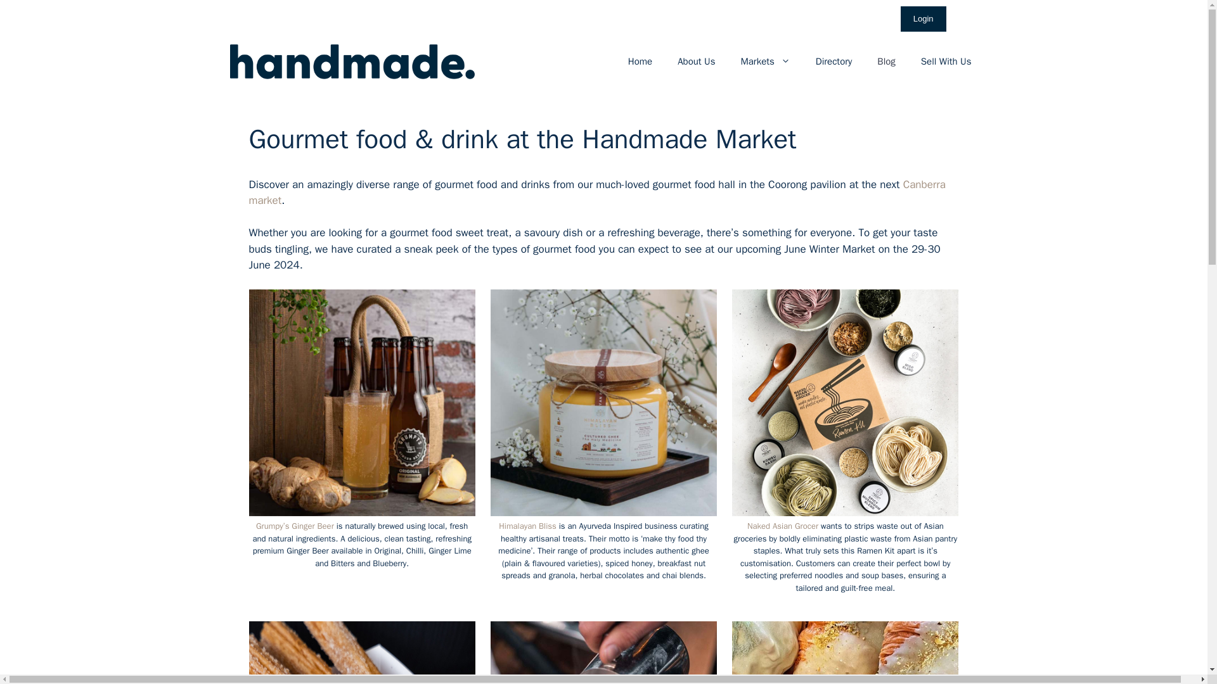 Image resolution: width=1217 pixels, height=684 pixels. What do you see at coordinates (834, 61) in the screenshot?
I see `Directory` at bounding box center [834, 61].